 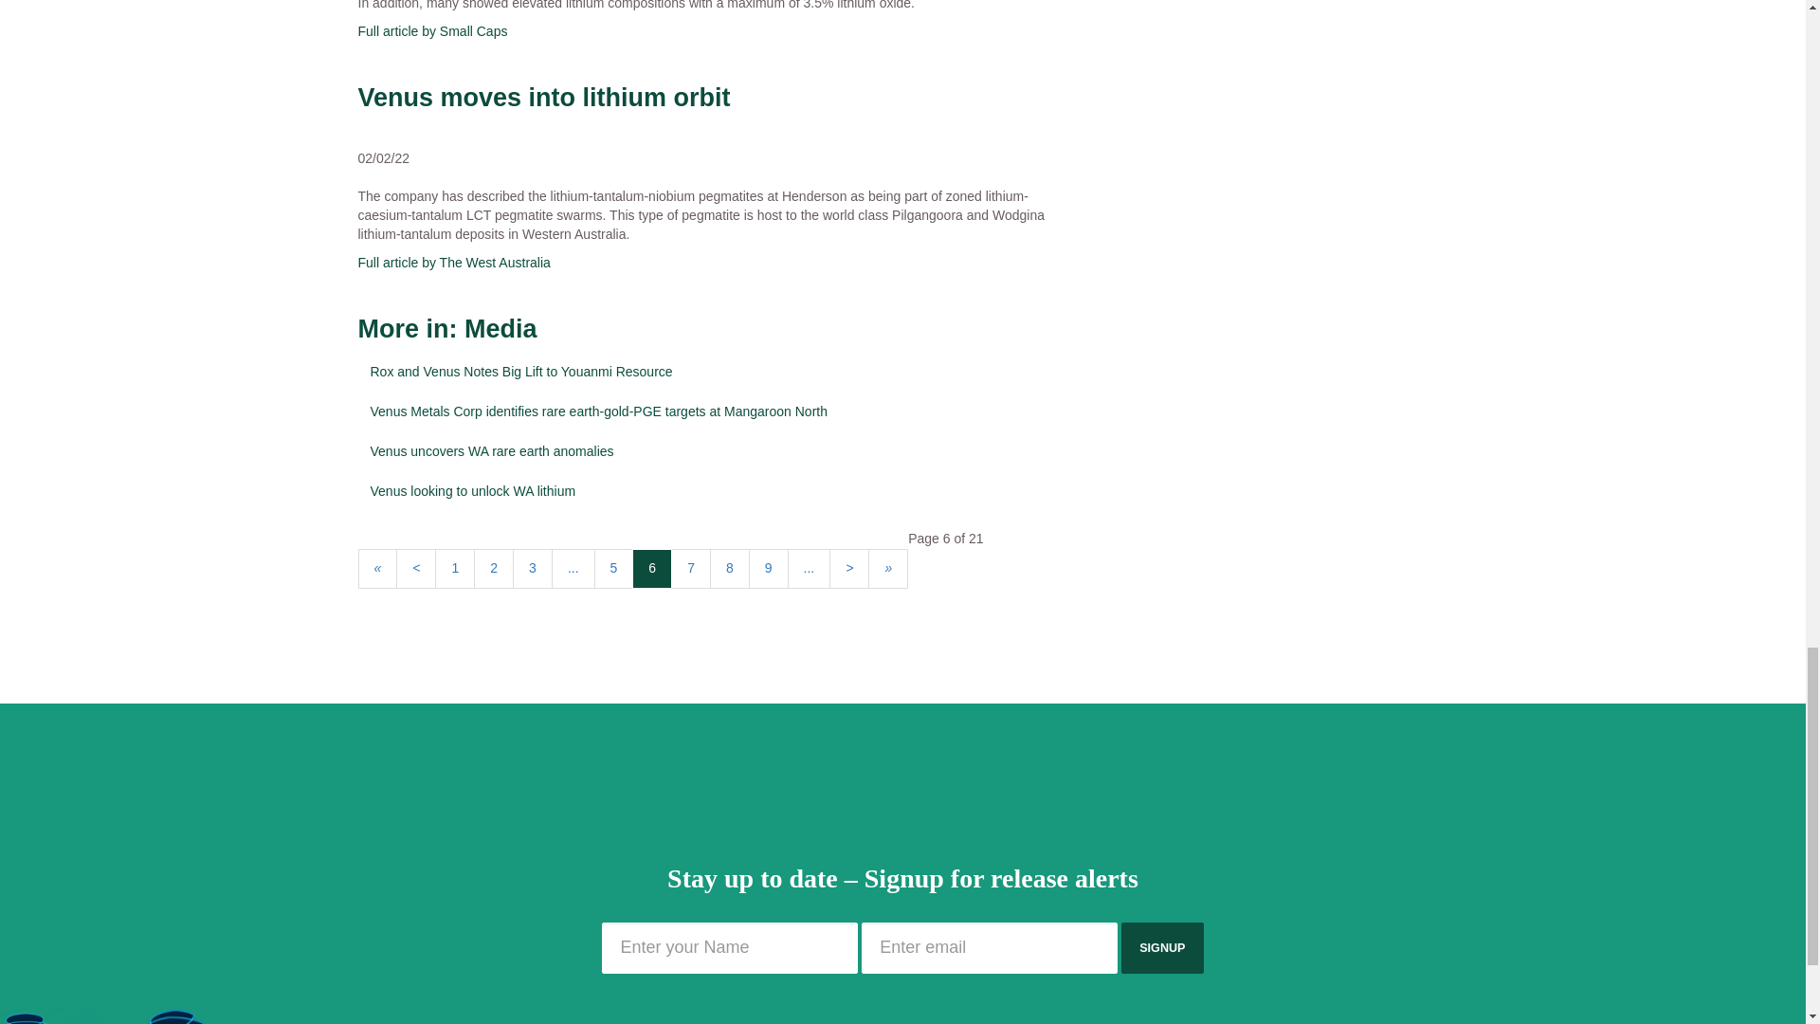 I want to click on 1, so click(x=455, y=569).